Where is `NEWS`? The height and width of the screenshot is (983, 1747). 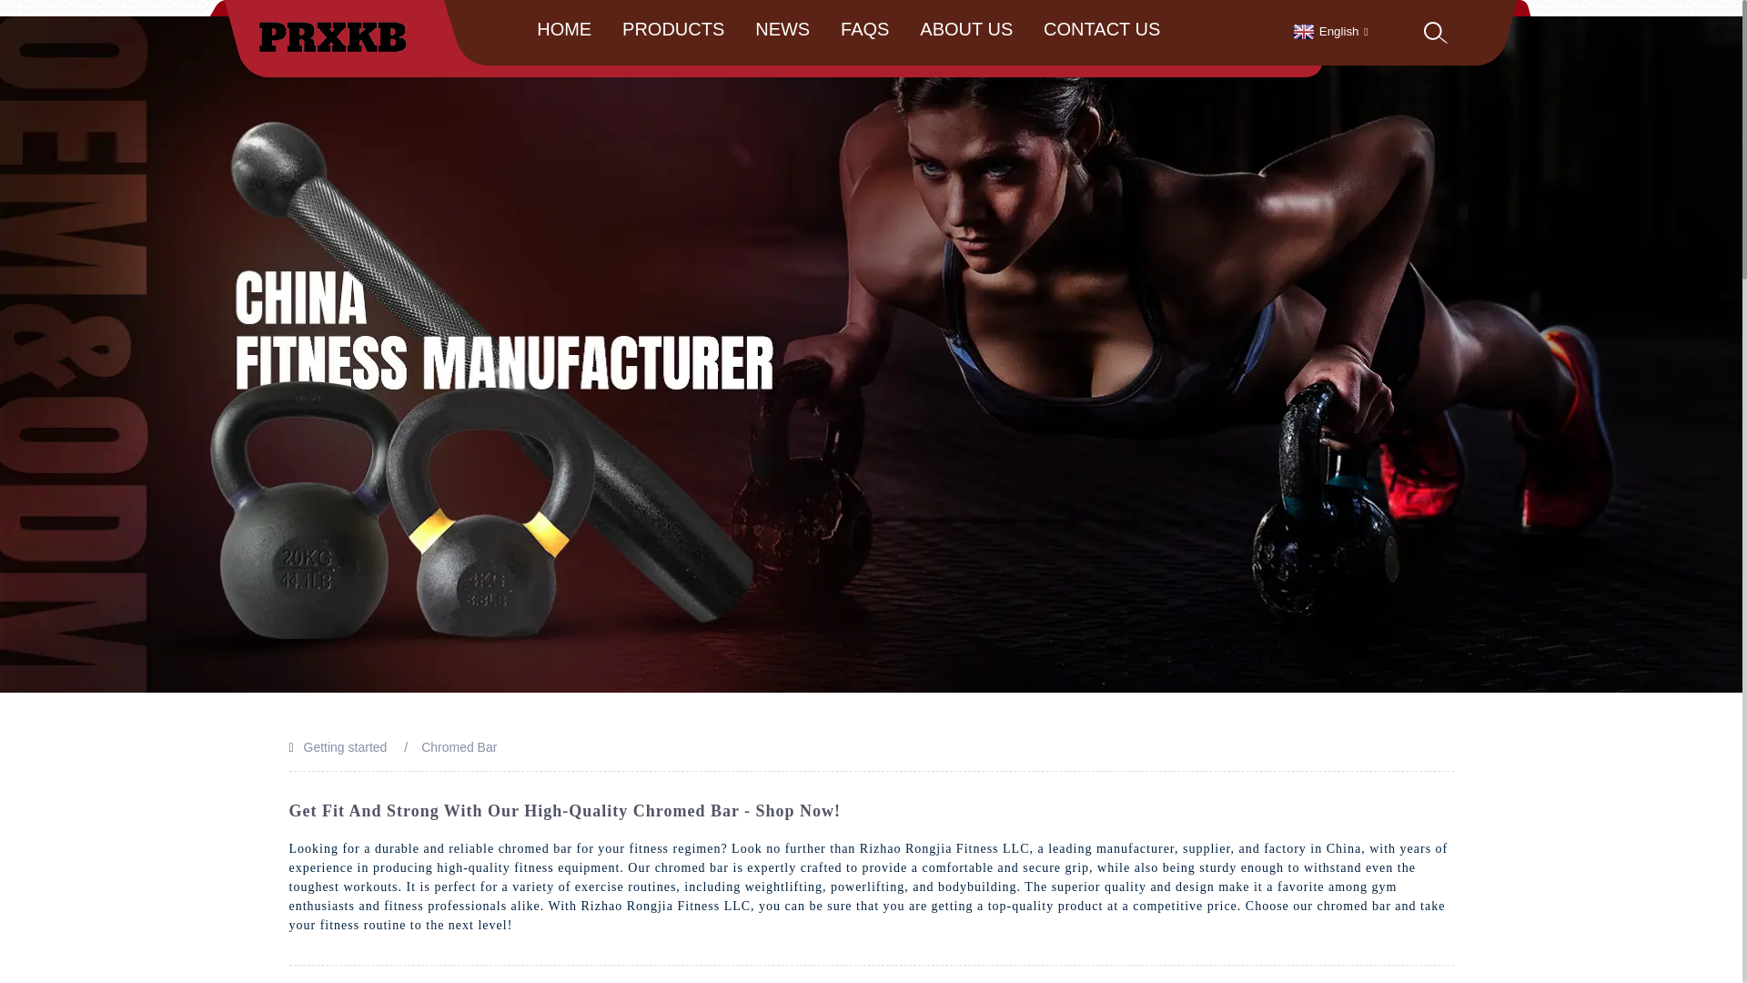 NEWS is located at coordinates (783, 29).